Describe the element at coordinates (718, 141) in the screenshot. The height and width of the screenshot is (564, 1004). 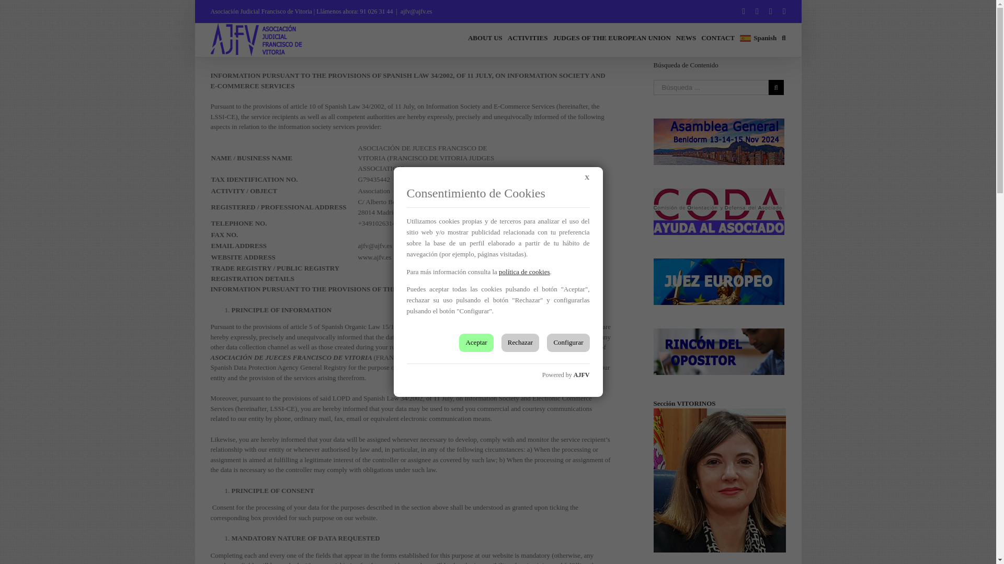
I see `Asamblea AJFV 2024` at that location.